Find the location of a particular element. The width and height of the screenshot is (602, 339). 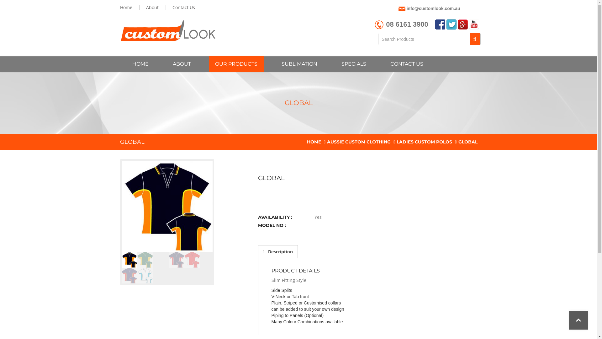

About is located at coordinates (152, 8).